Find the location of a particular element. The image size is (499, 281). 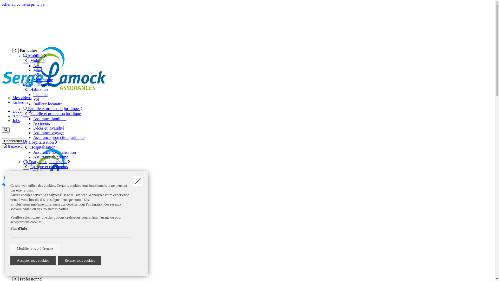

Assurance familiale is located at coordinates (50, 119).